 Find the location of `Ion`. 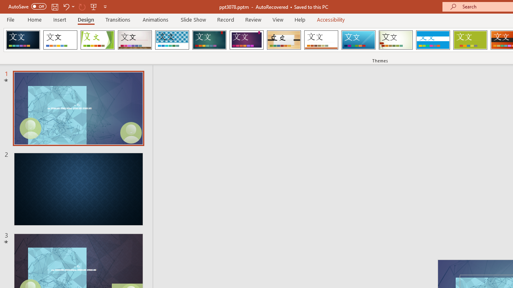

Ion is located at coordinates (209, 40).